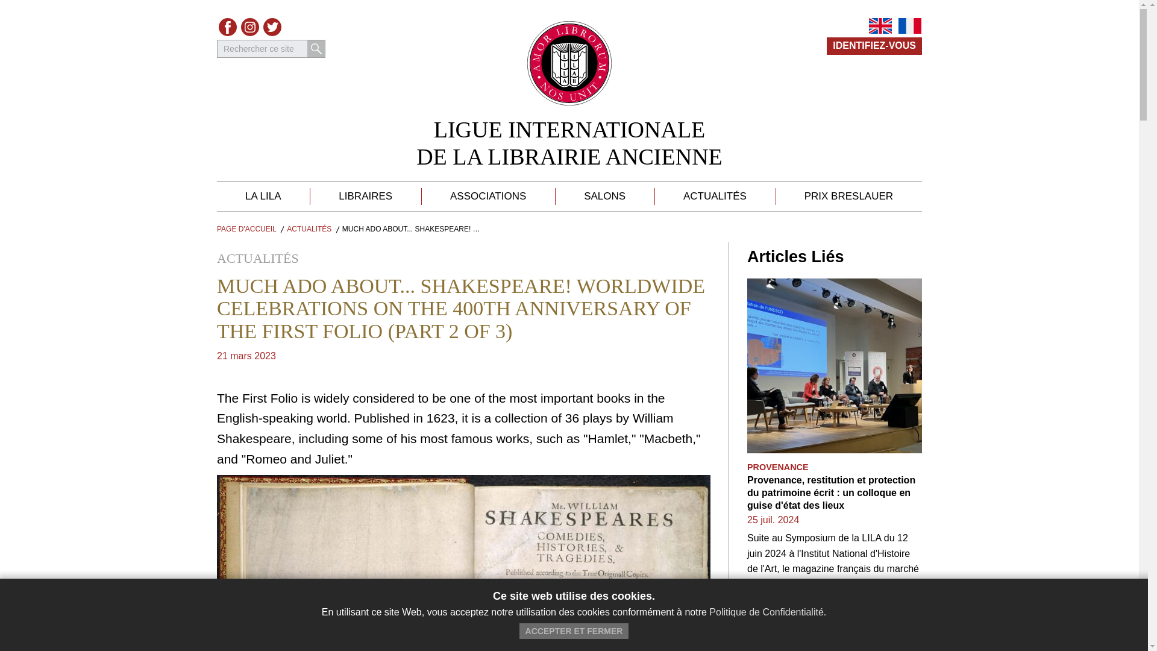  Describe the element at coordinates (263, 197) in the screenshot. I see `IDENTIFIEZ-VOUS` at that location.